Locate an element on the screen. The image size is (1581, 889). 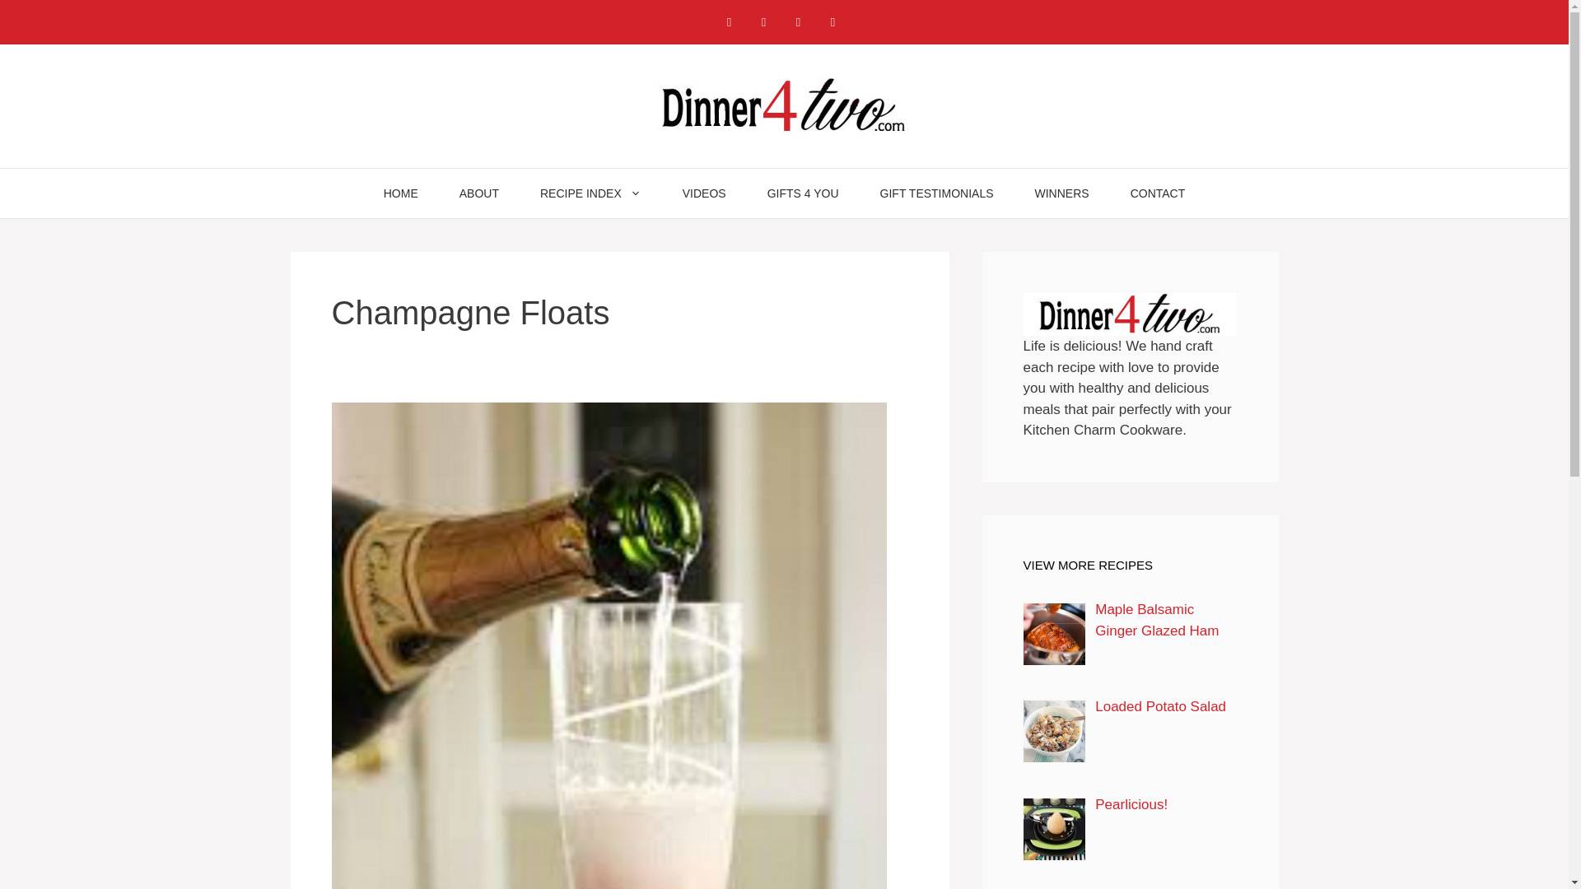
Facebook is located at coordinates (728, 21).